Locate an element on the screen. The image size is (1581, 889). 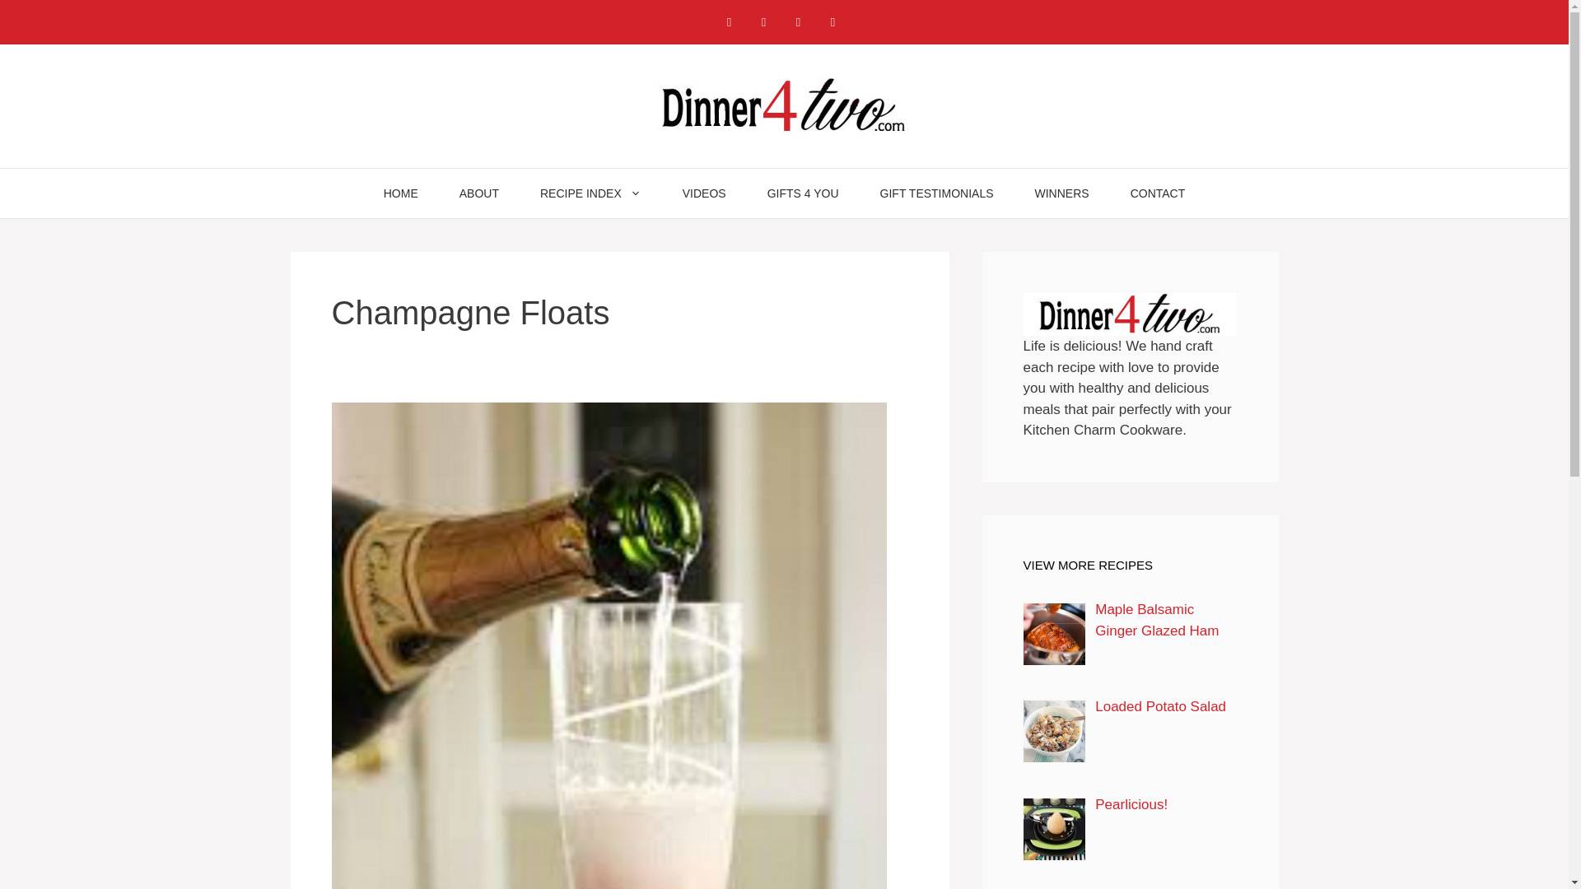
Facebook is located at coordinates (728, 21).